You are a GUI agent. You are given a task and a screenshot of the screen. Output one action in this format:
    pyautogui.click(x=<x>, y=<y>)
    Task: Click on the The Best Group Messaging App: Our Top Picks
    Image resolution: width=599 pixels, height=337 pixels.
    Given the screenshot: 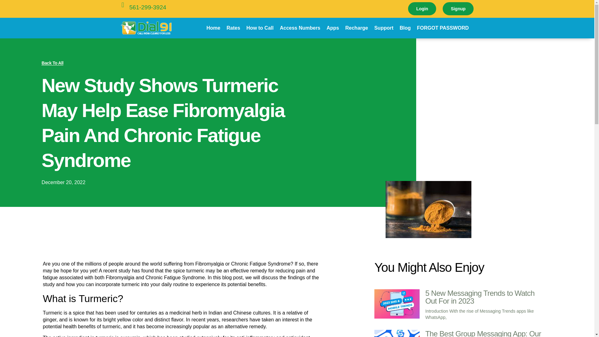 What is the action you would take?
    pyautogui.click(x=483, y=333)
    